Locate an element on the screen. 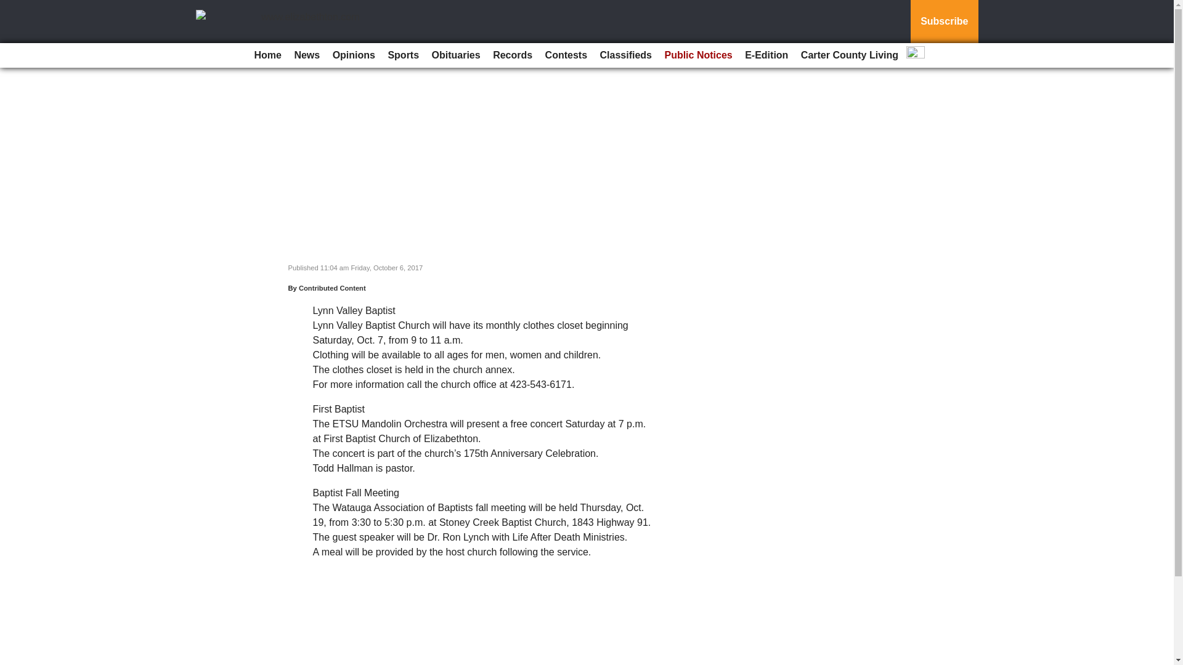  Sports is located at coordinates (403, 55).